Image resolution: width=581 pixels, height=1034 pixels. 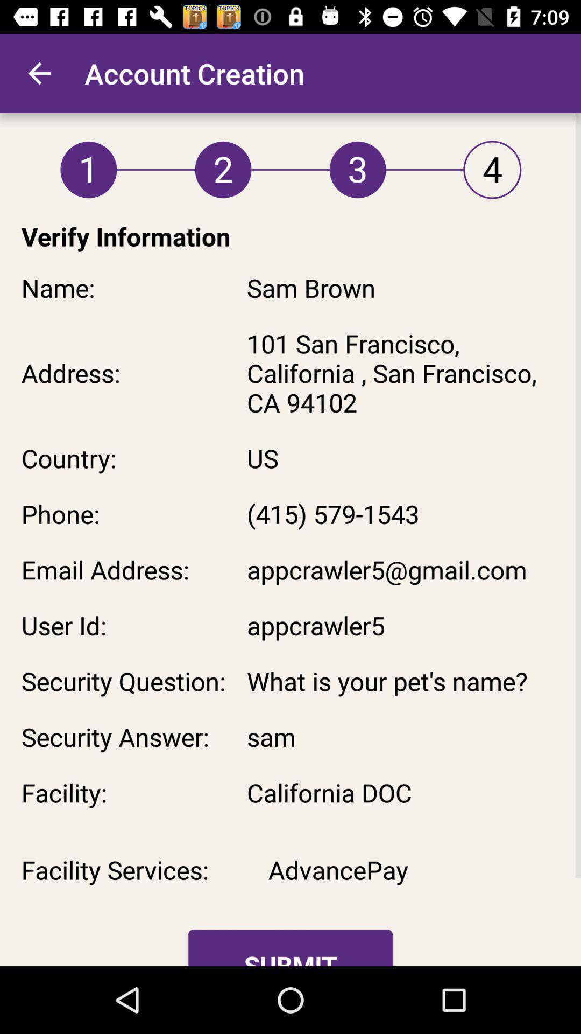 I want to click on tap the app to the left of the account creation app, so click(x=39, y=73).